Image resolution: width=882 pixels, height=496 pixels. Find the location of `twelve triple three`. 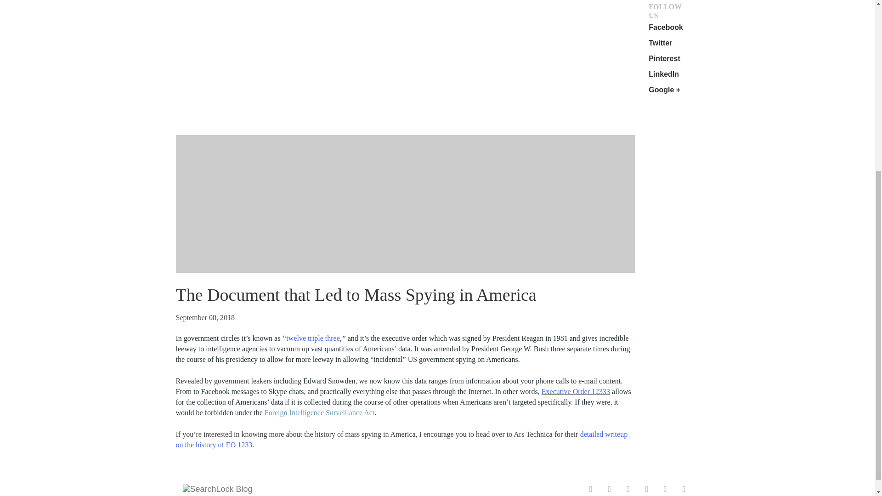

twelve triple three is located at coordinates (312, 338).